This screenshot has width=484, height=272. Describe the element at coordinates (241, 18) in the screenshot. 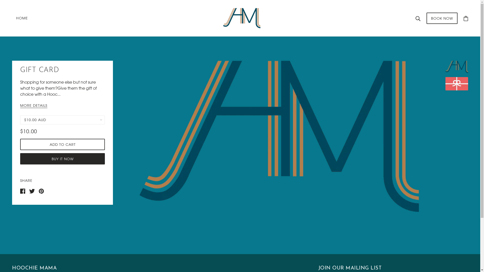

I see `/` at that location.